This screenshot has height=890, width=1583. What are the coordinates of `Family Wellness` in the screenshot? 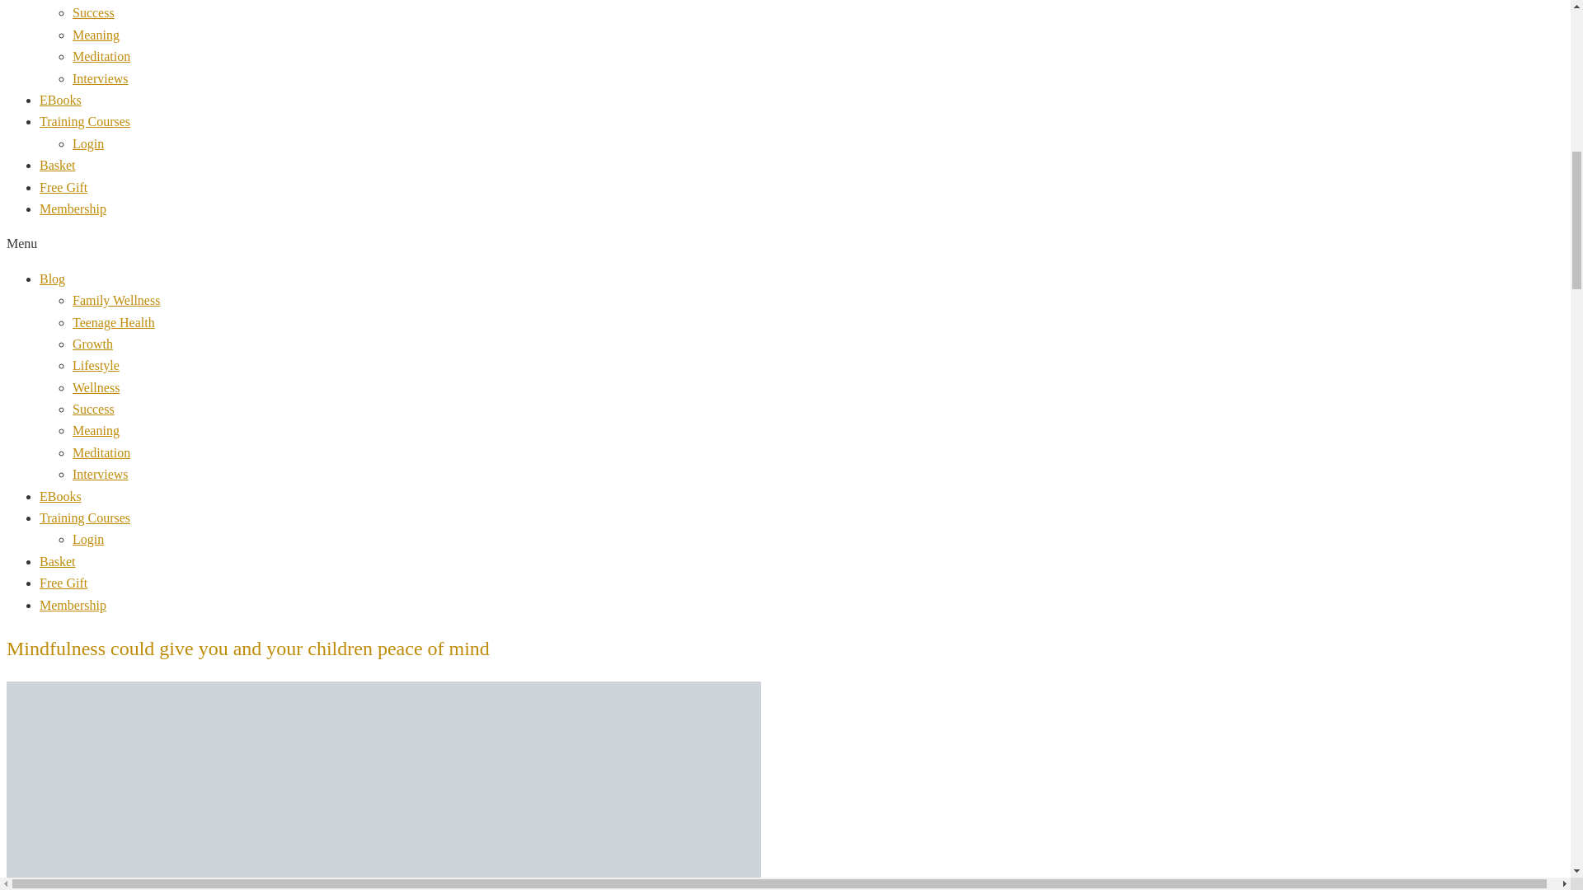 It's located at (115, 300).